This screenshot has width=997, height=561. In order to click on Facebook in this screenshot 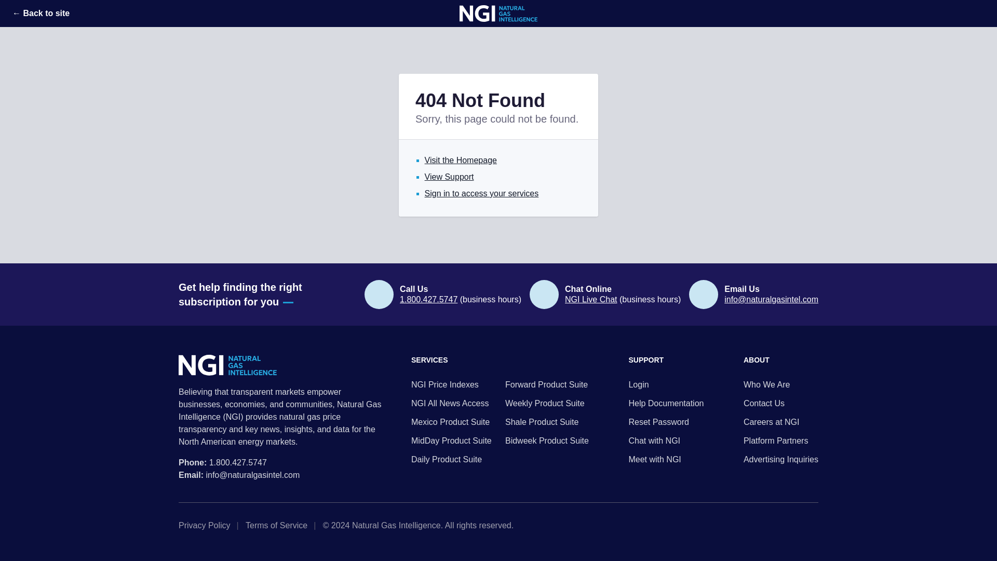, I will do `click(814, 525)`.